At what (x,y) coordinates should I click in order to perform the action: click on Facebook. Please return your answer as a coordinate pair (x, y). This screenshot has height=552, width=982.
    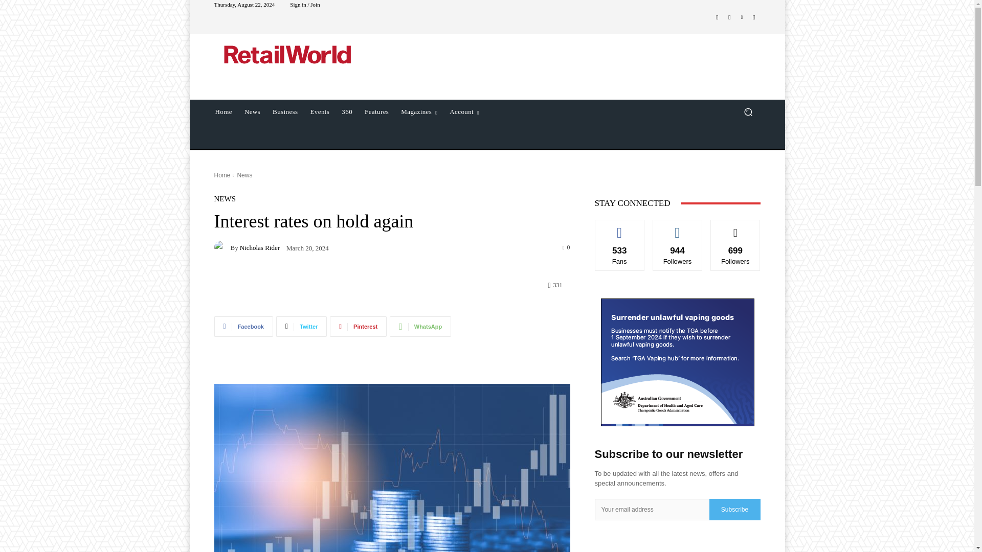
    Looking at the image, I should click on (243, 326).